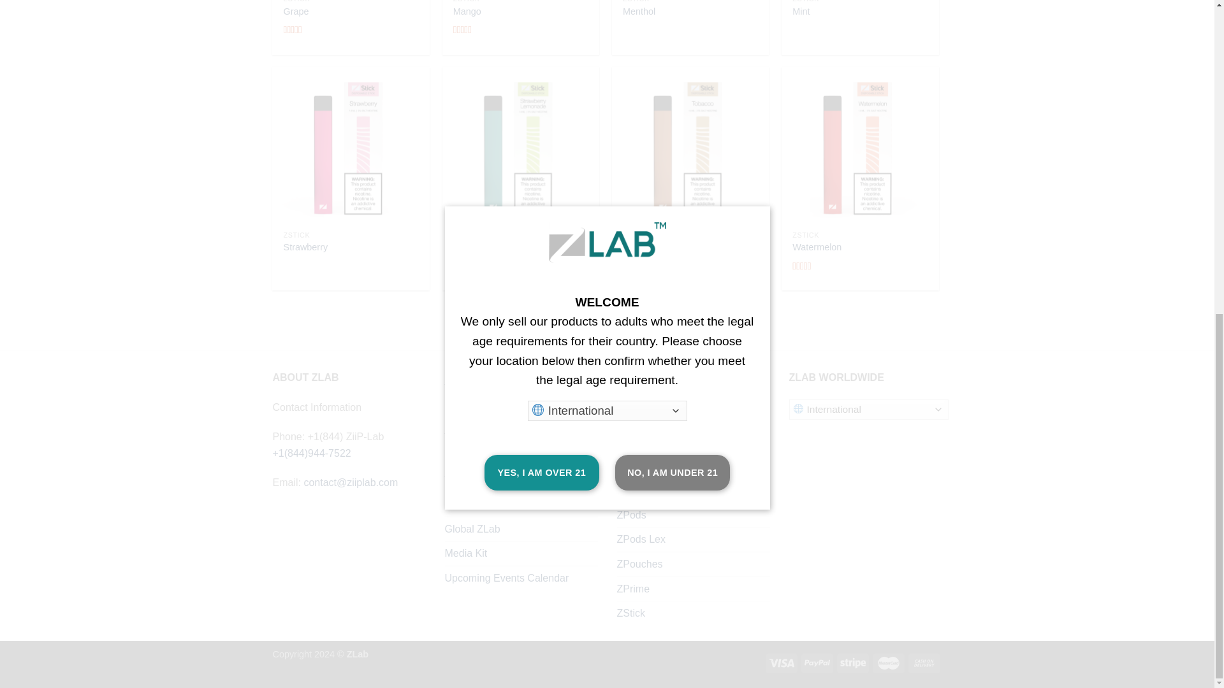  What do you see at coordinates (639, 11) in the screenshot?
I see `Menthol` at bounding box center [639, 11].